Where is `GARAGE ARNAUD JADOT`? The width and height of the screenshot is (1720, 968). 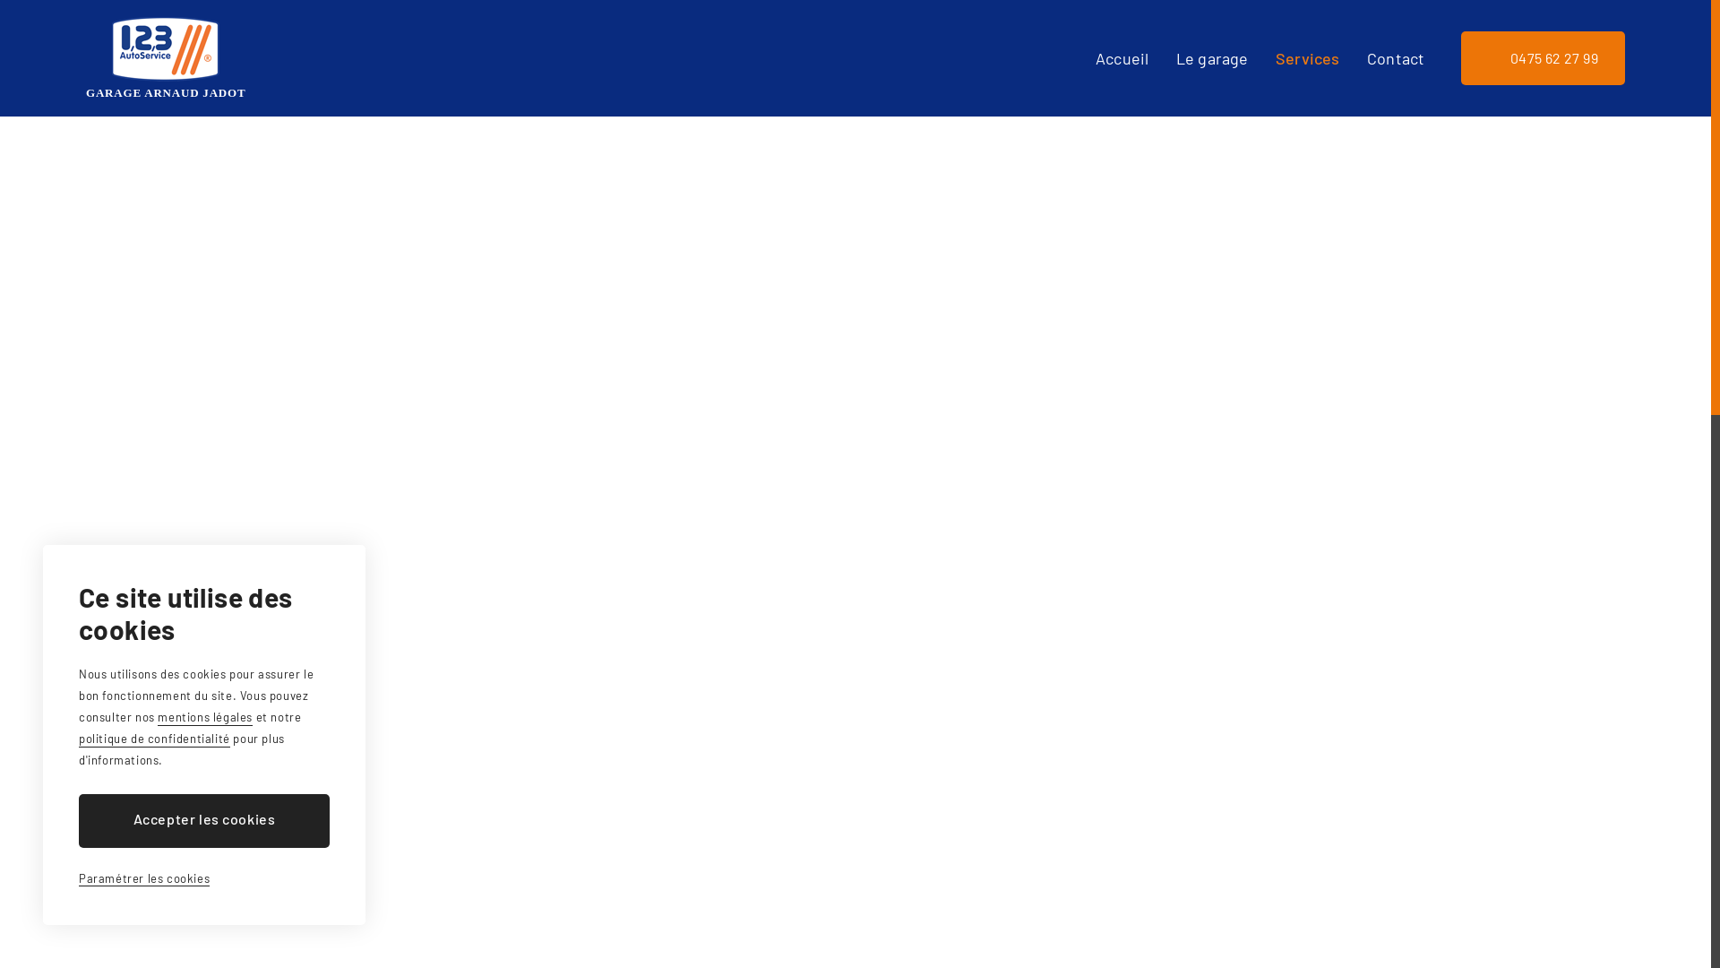 GARAGE ARNAUD JADOT is located at coordinates (166, 58).